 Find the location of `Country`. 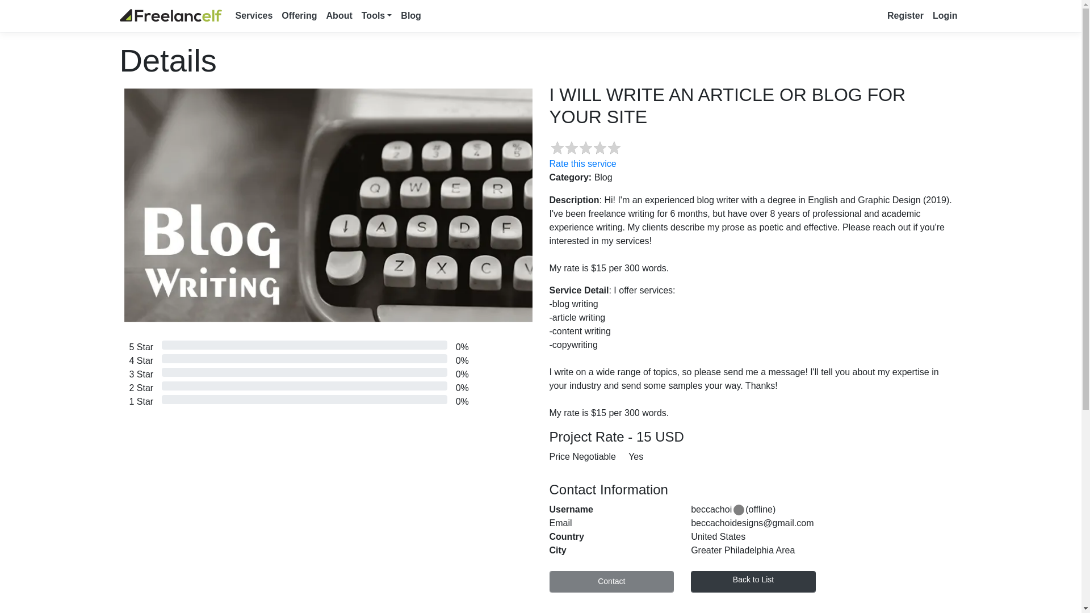

Country is located at coordinates (611, 537).